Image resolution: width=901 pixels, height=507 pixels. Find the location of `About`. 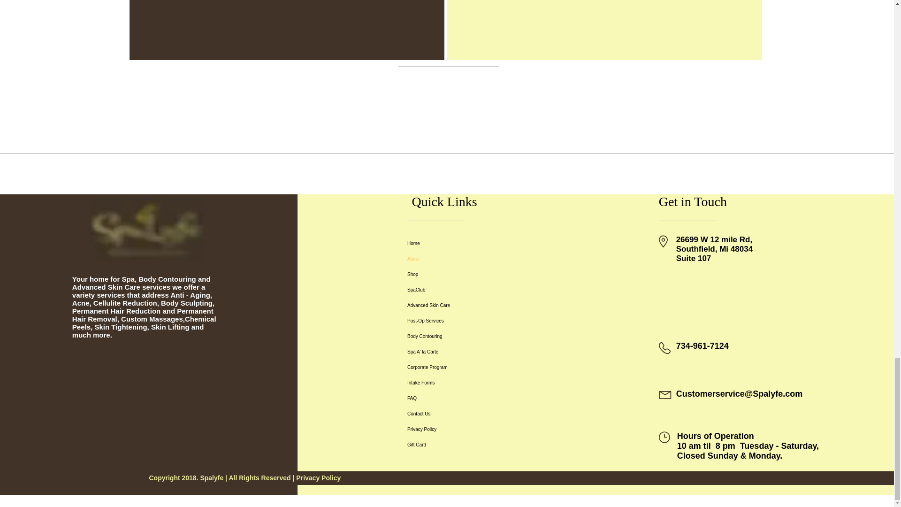

About is located at coordinates (463, 259).